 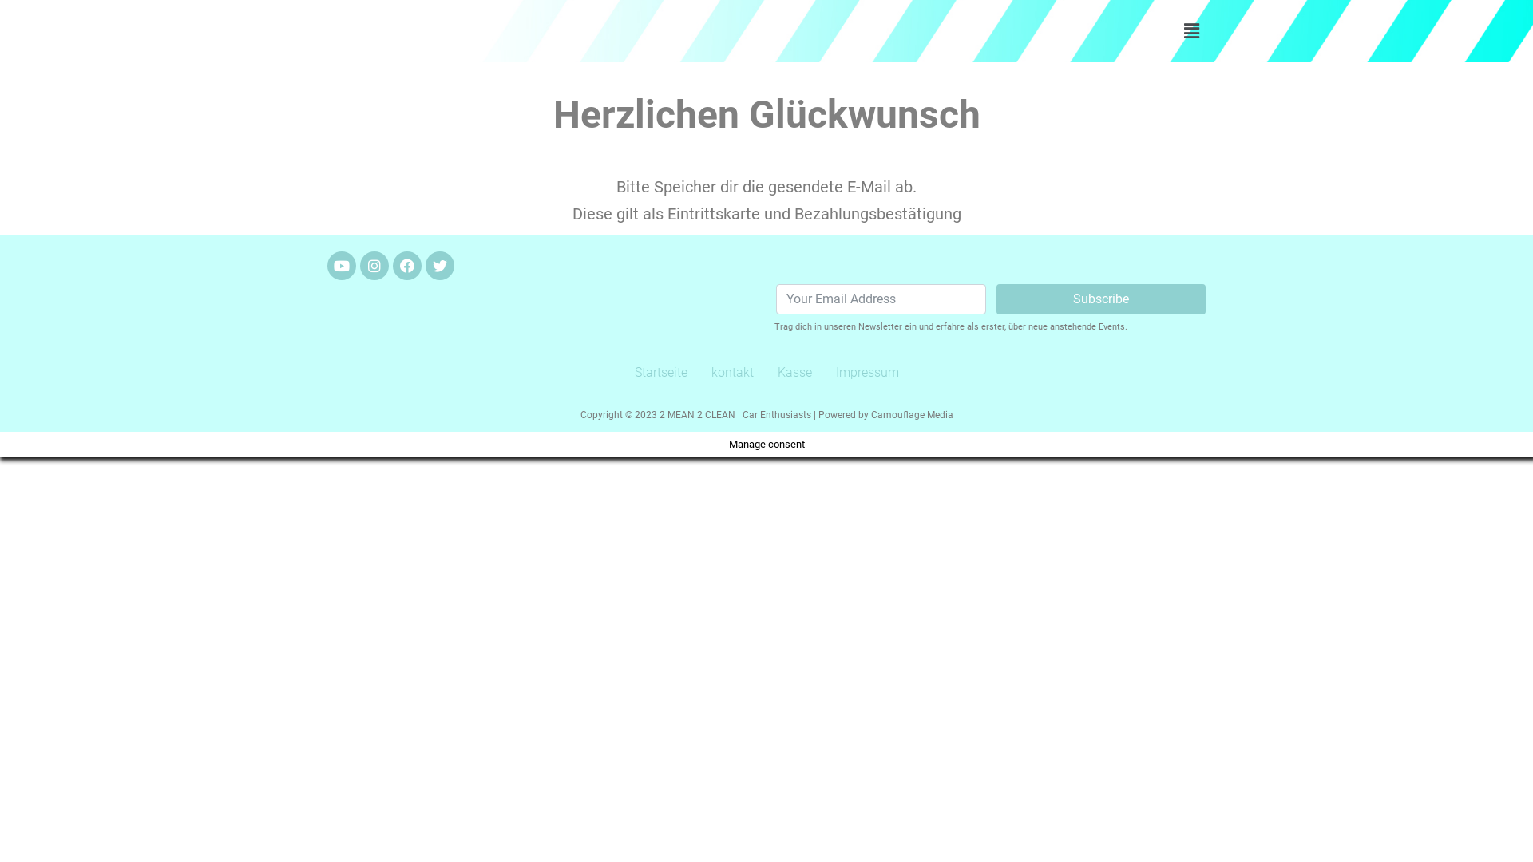 What do you see at coordinates (733, 373) in the screenshot?
I see `kontakt` at bounding box center [733, 373].